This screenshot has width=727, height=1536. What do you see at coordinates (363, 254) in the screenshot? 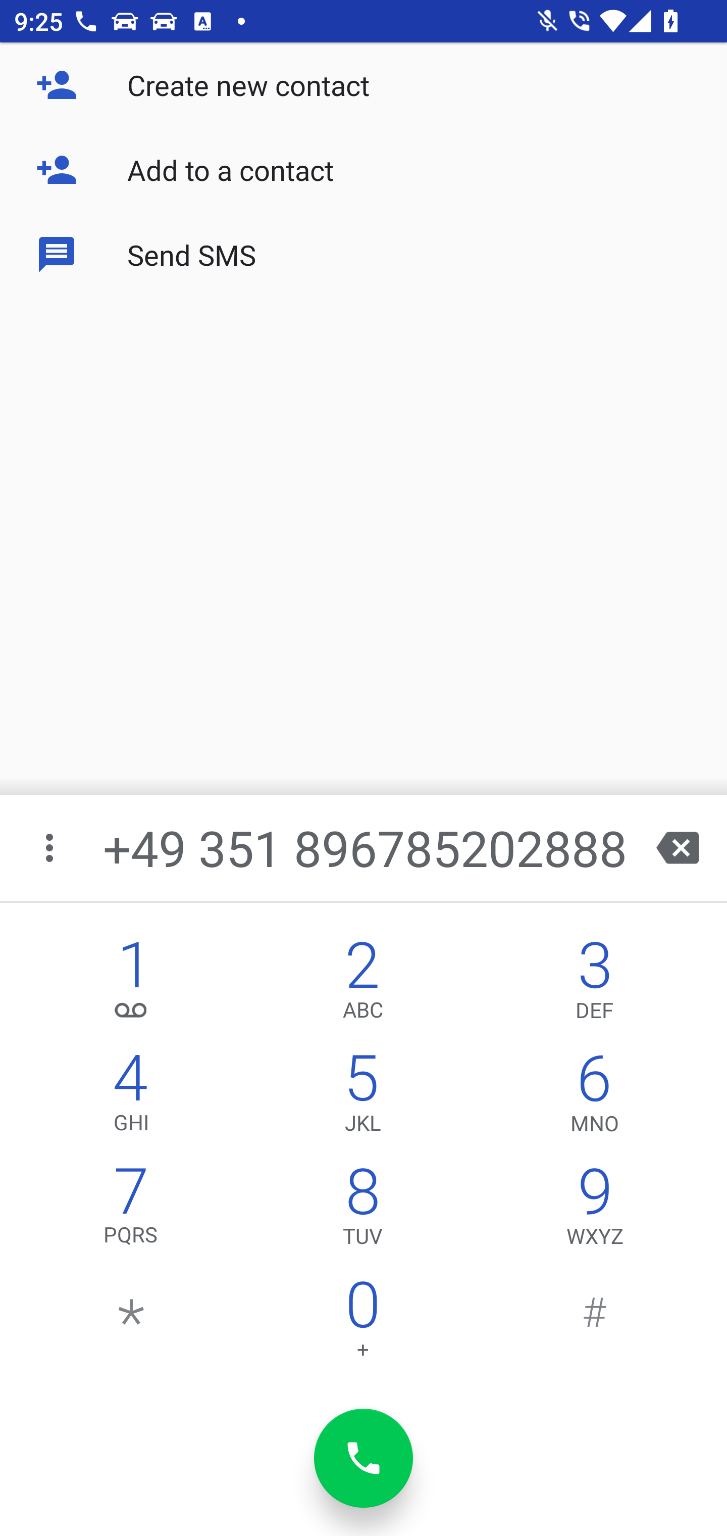
I see `Send SMS` at bounding box center [363, 254].